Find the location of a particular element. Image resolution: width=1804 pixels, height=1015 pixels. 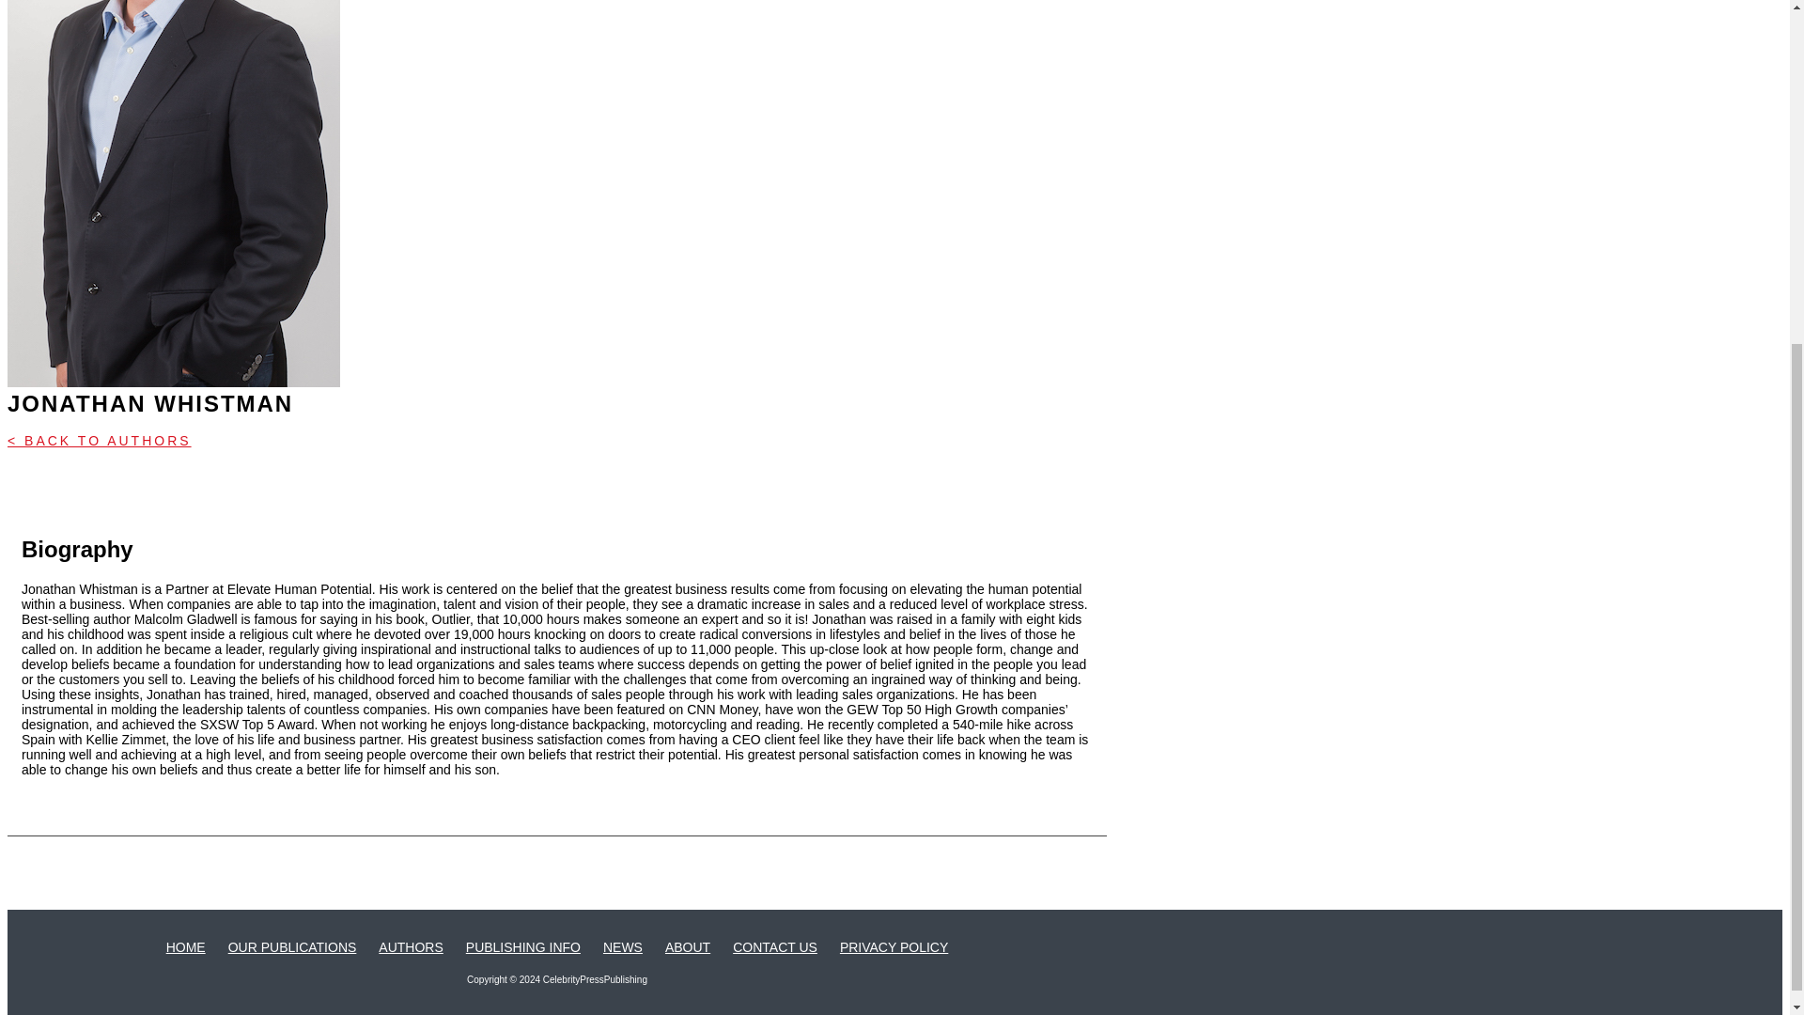

AUTHORS is located at coordinates (410, 947).